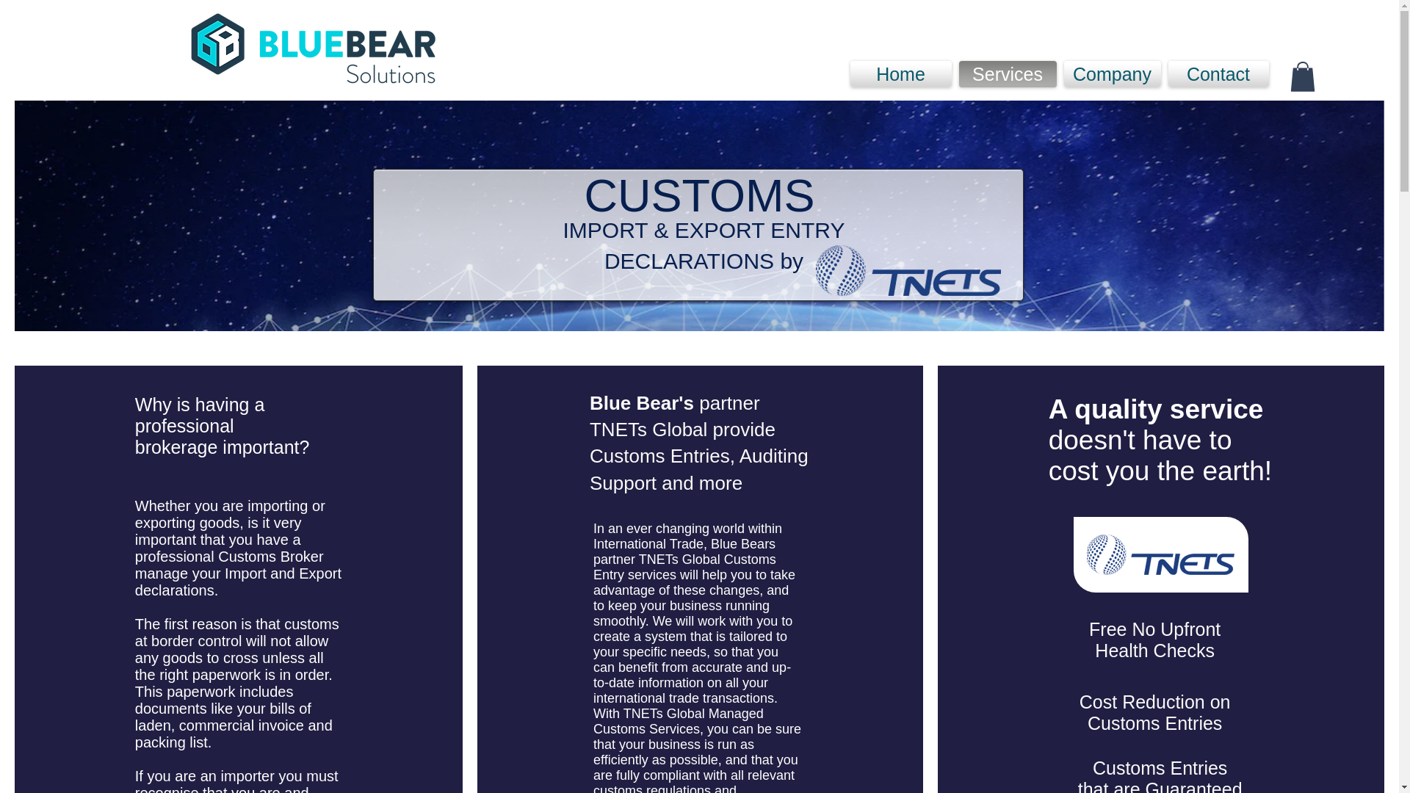 This screenshot has height=793, width=1410. What do you see at coordinates (1216, 73) in the screenshot?
I see `Contact` at bounding box center [1216, 73].